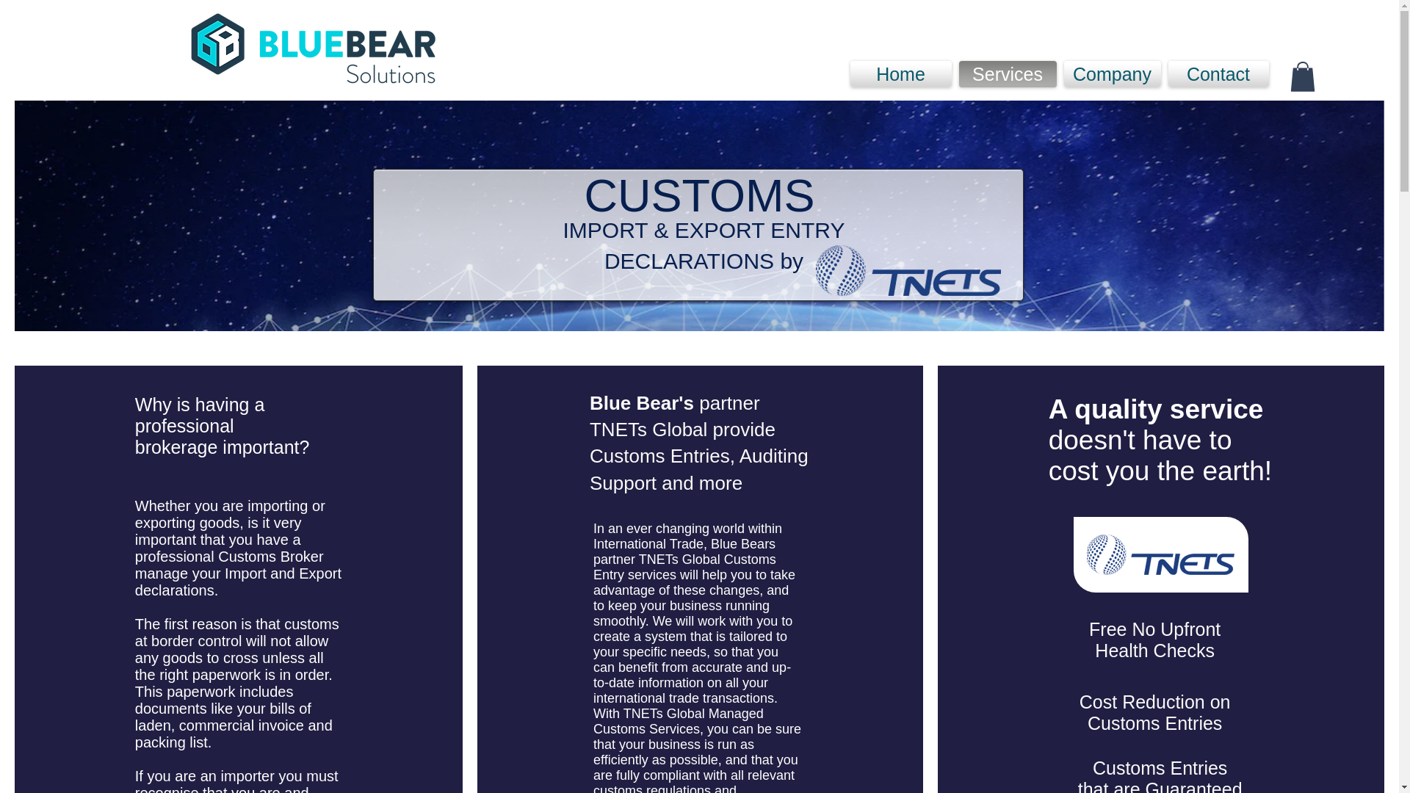 This screenshot has height=793, width=1410. What do you see at coordinates (1216, 73) in the screenshot?
I see `Contact` at bounding box center [1216, 73].